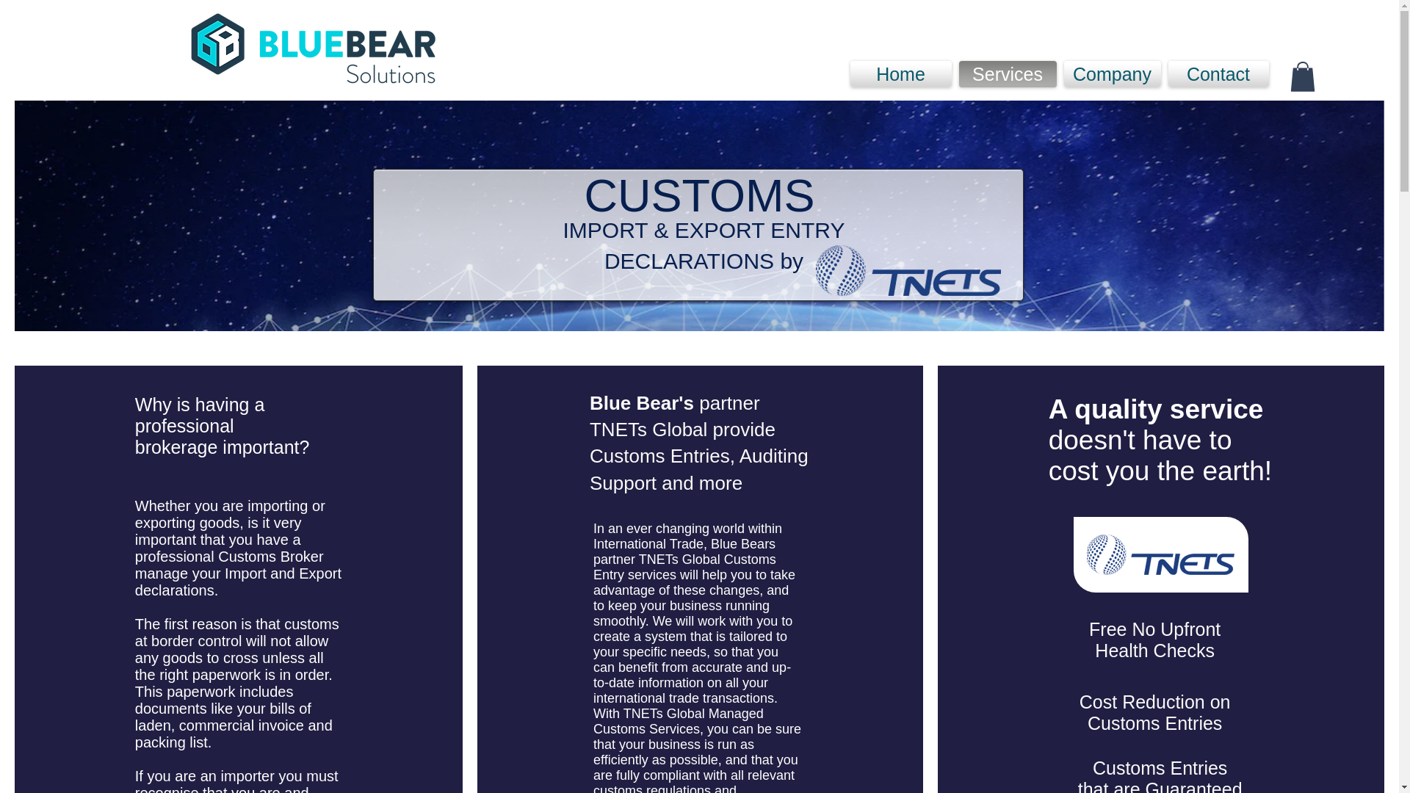 This screenshot has height=793, width=1410. What do you see at coordinates (1216, 73) in the screenshot?
I see `Contact` at bounding box center [1216, 73].